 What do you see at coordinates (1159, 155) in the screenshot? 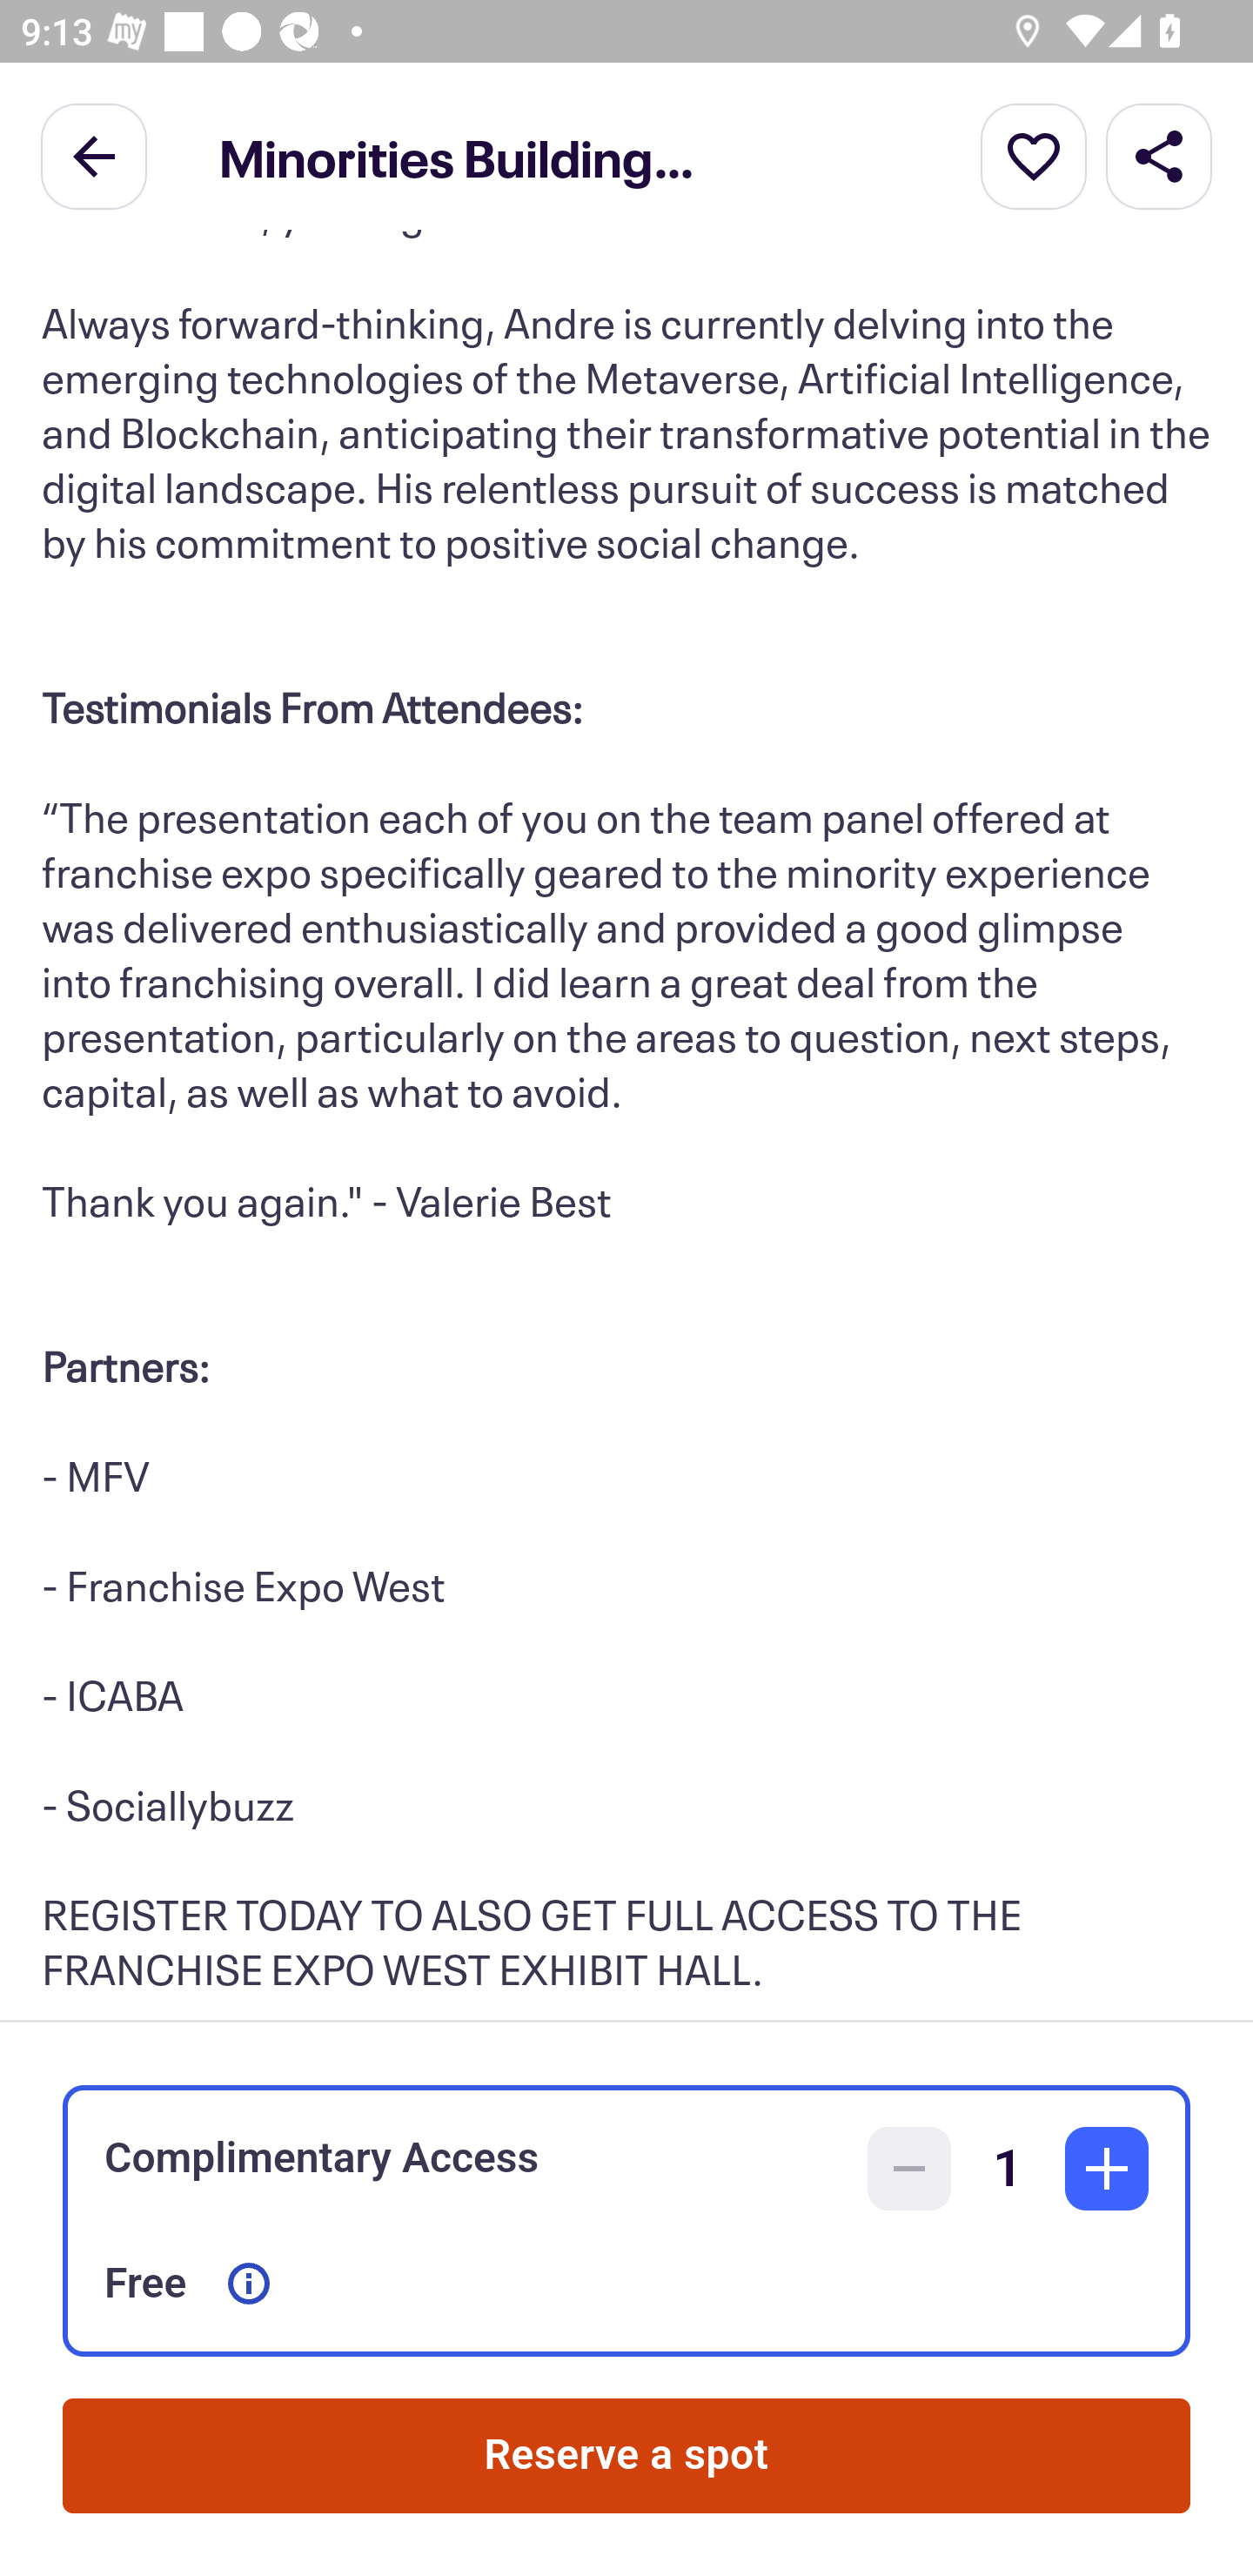
I see `Share` at bounding box center [1159, 155].